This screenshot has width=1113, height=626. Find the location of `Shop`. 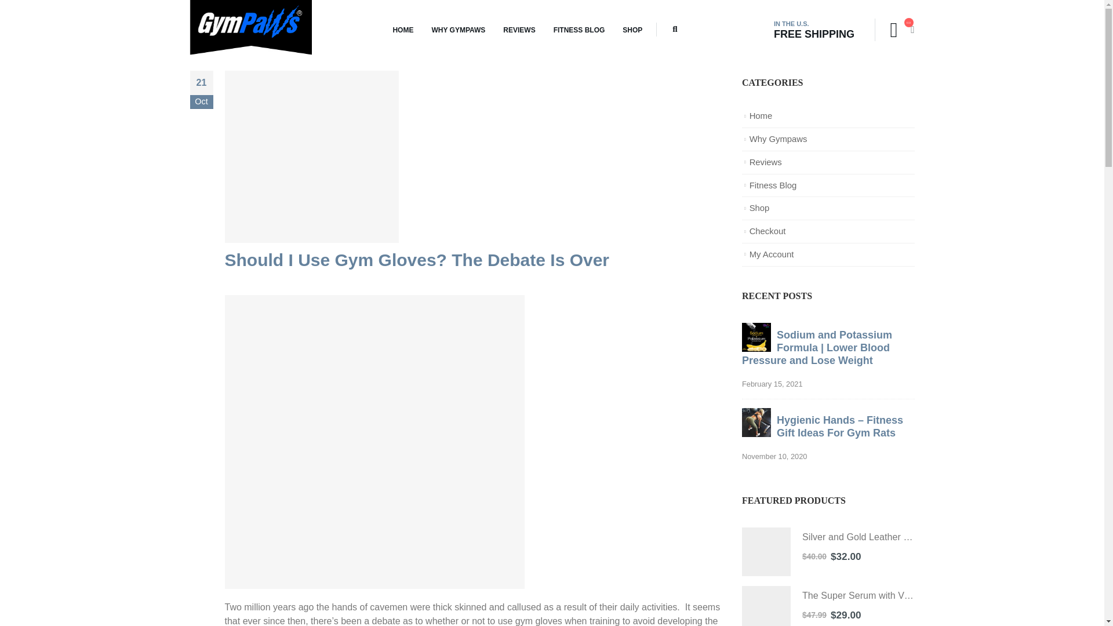

Shop is located at coordinates (759, 208).